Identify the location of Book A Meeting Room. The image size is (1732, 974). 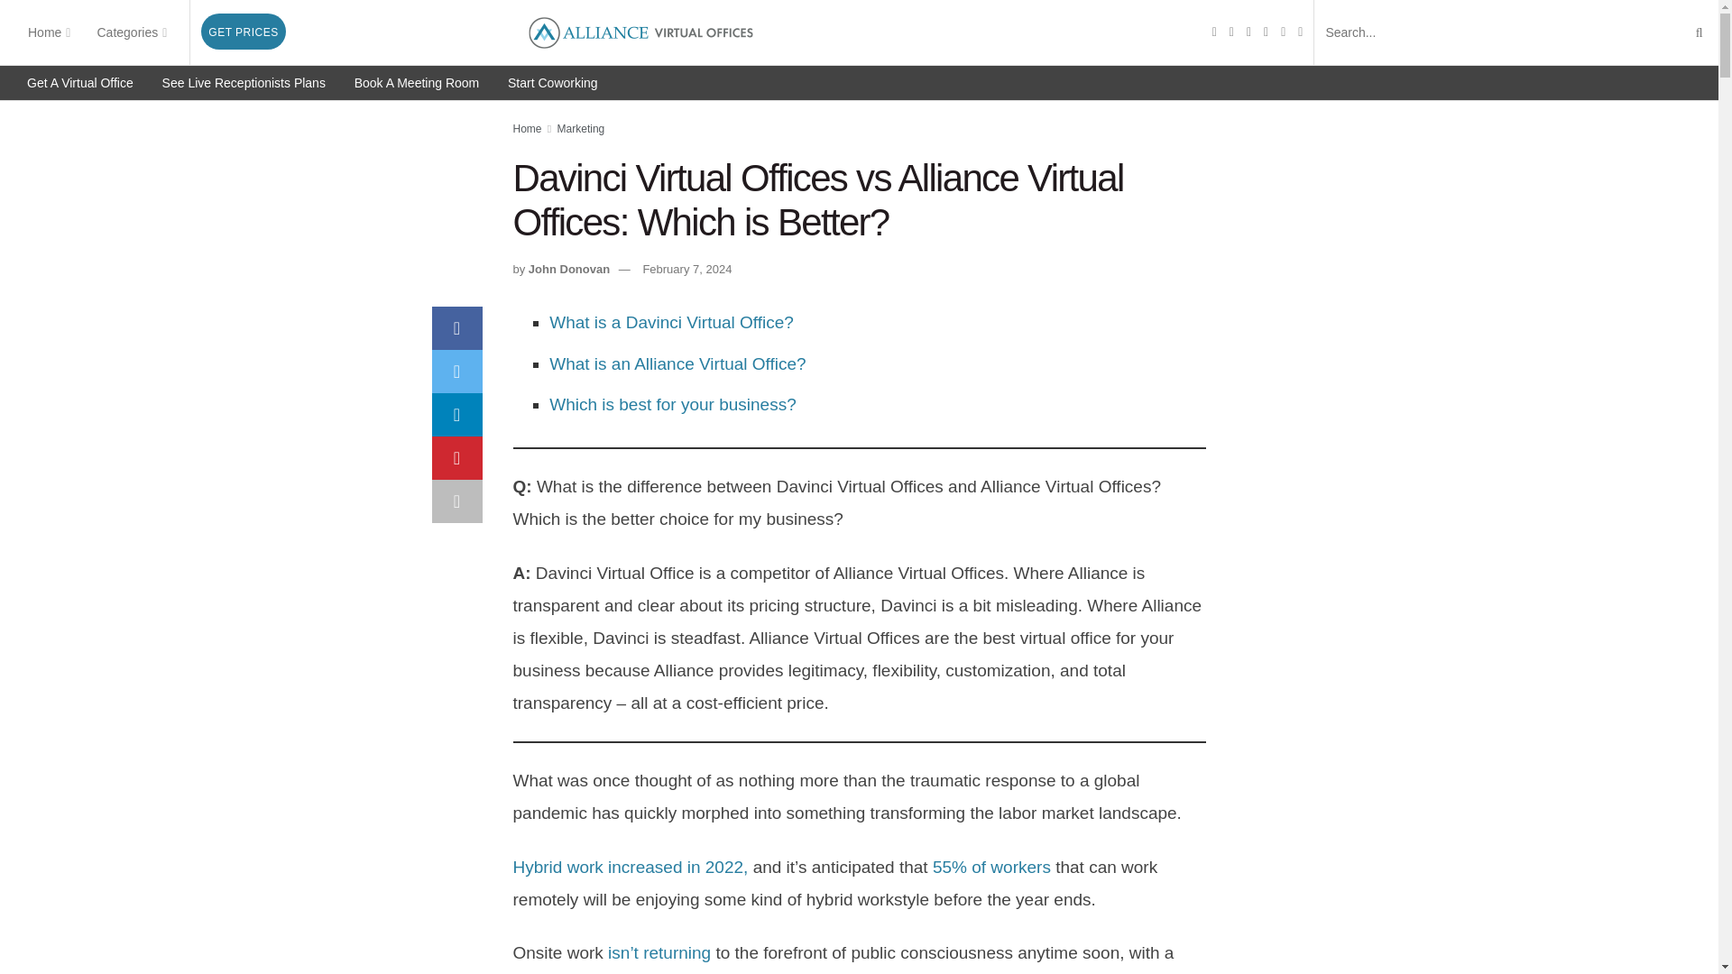
(417, 83).